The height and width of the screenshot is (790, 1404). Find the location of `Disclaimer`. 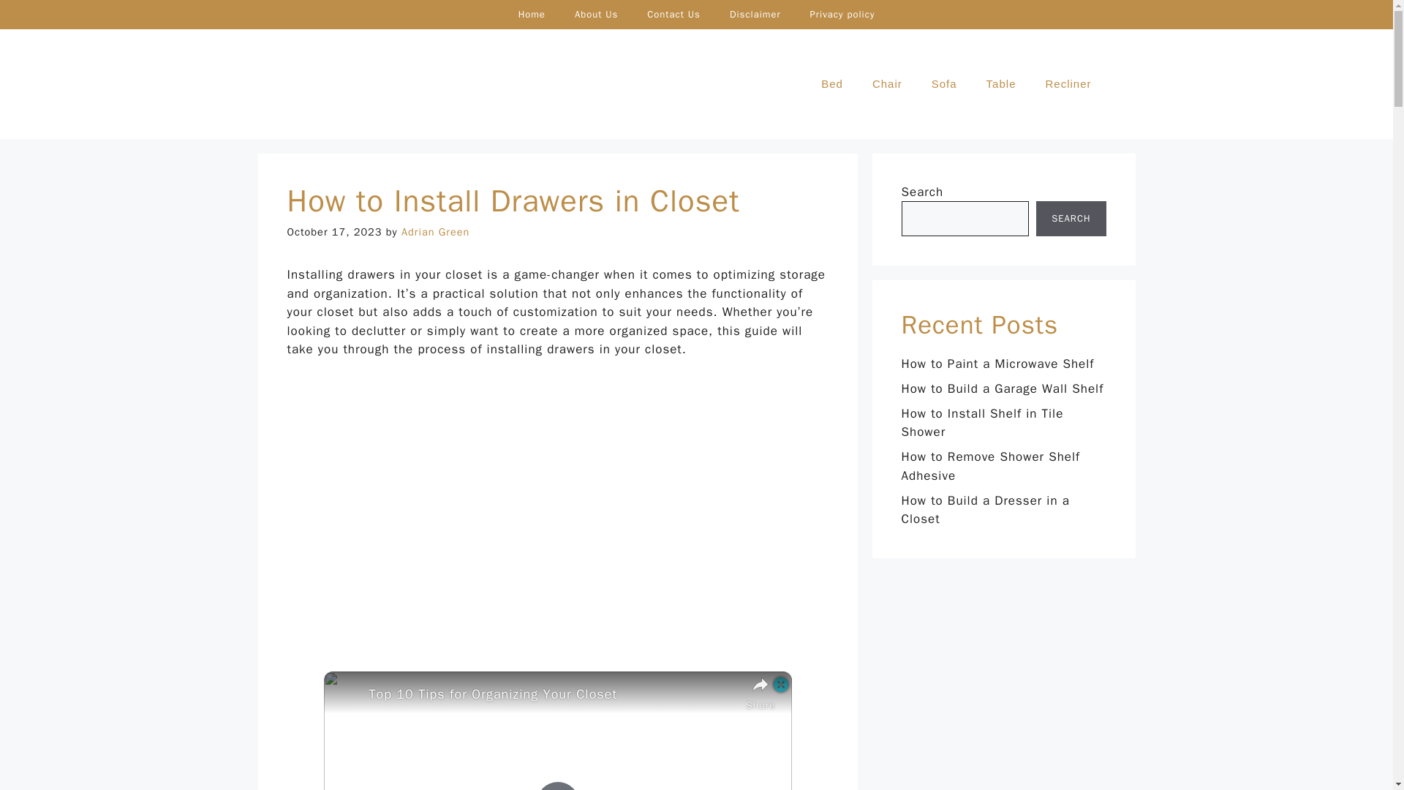

Disclaimer is located at coordinates (755, 15).